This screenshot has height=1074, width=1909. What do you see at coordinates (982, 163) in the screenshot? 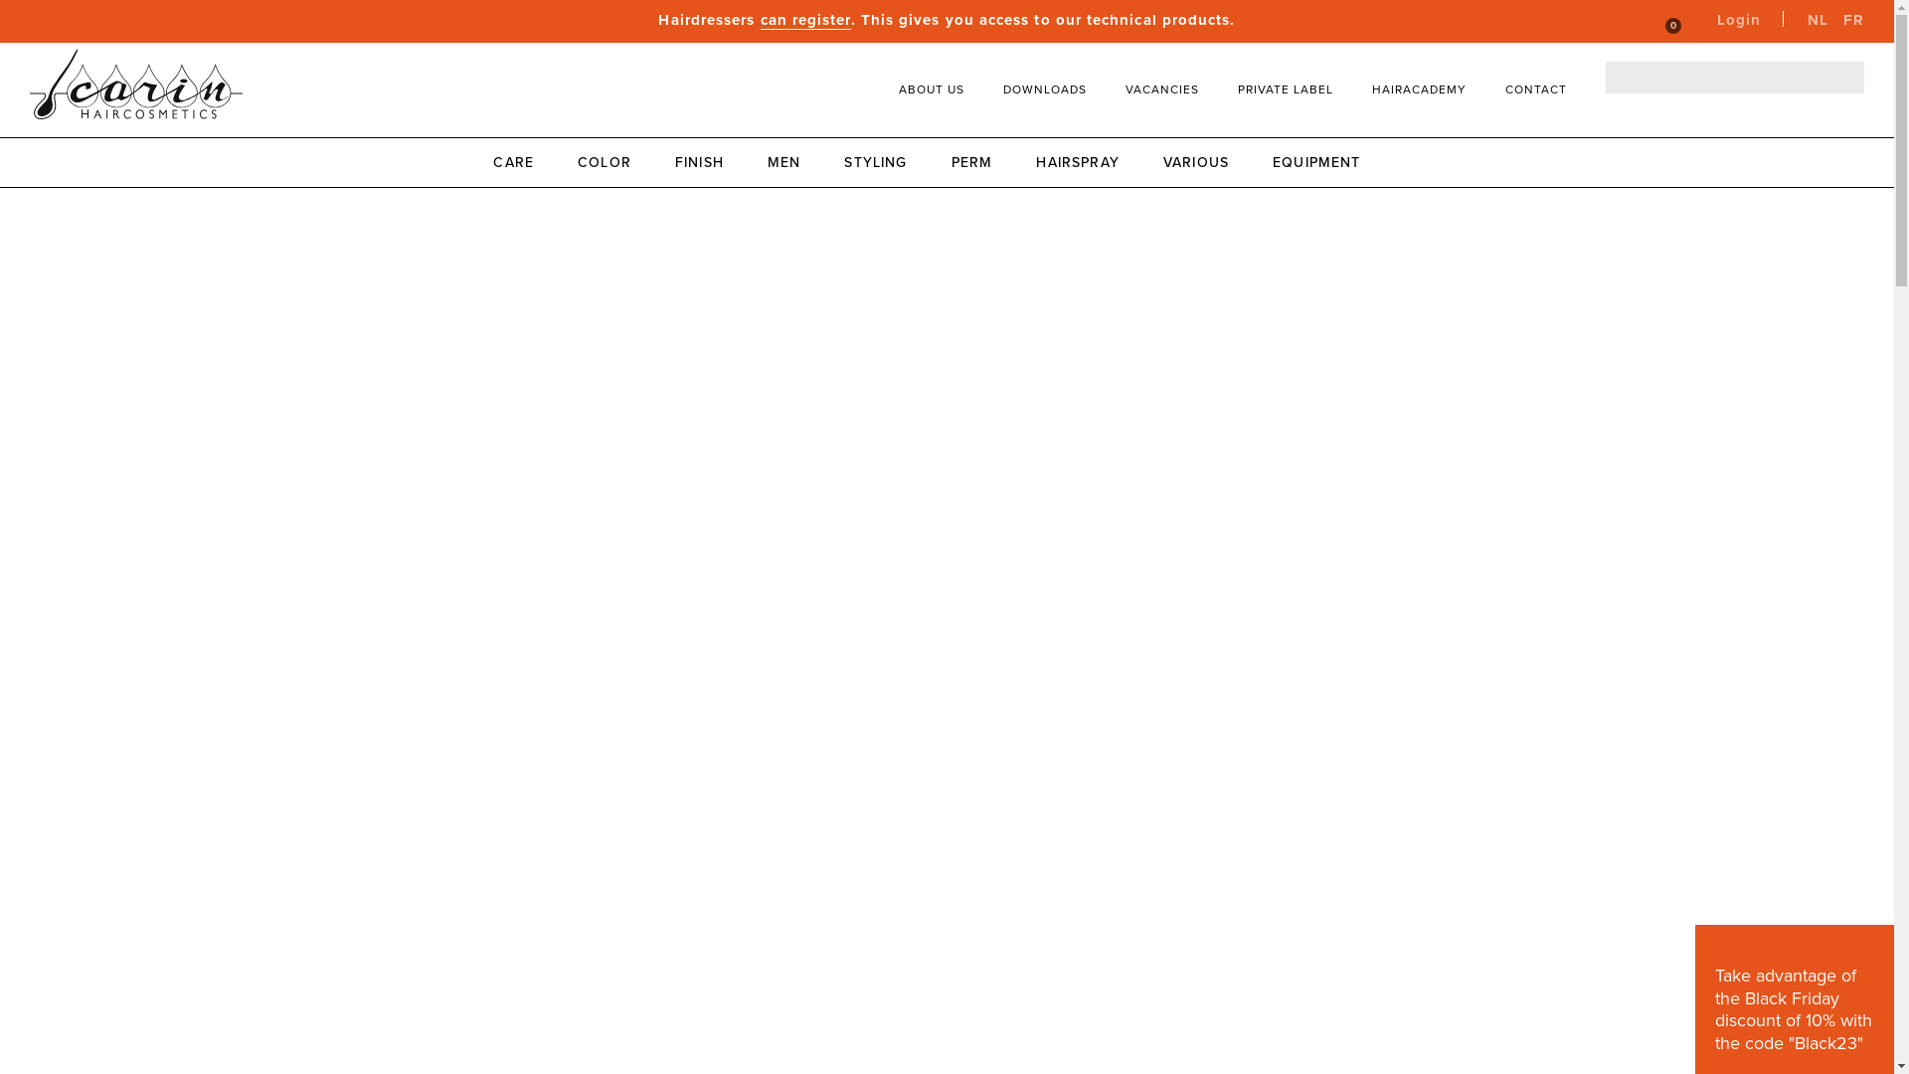
I see `PERM` at bounding box center [982, 163].